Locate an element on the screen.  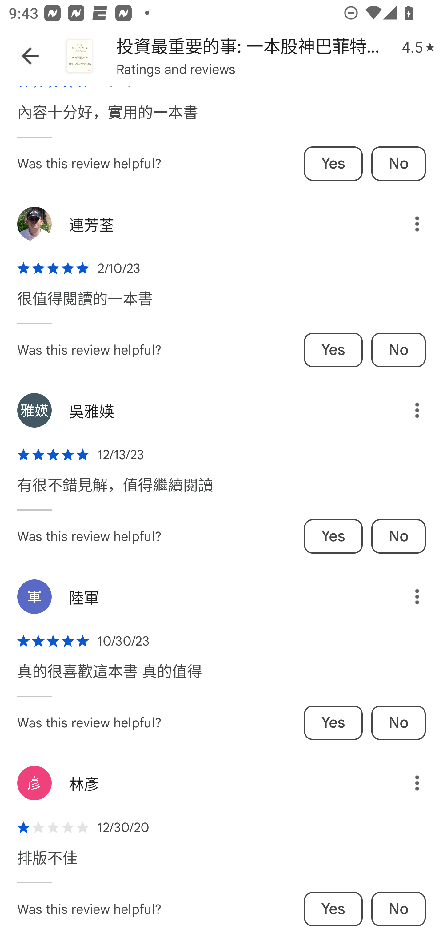
排版不佳 is located at coordinates (47, 864).